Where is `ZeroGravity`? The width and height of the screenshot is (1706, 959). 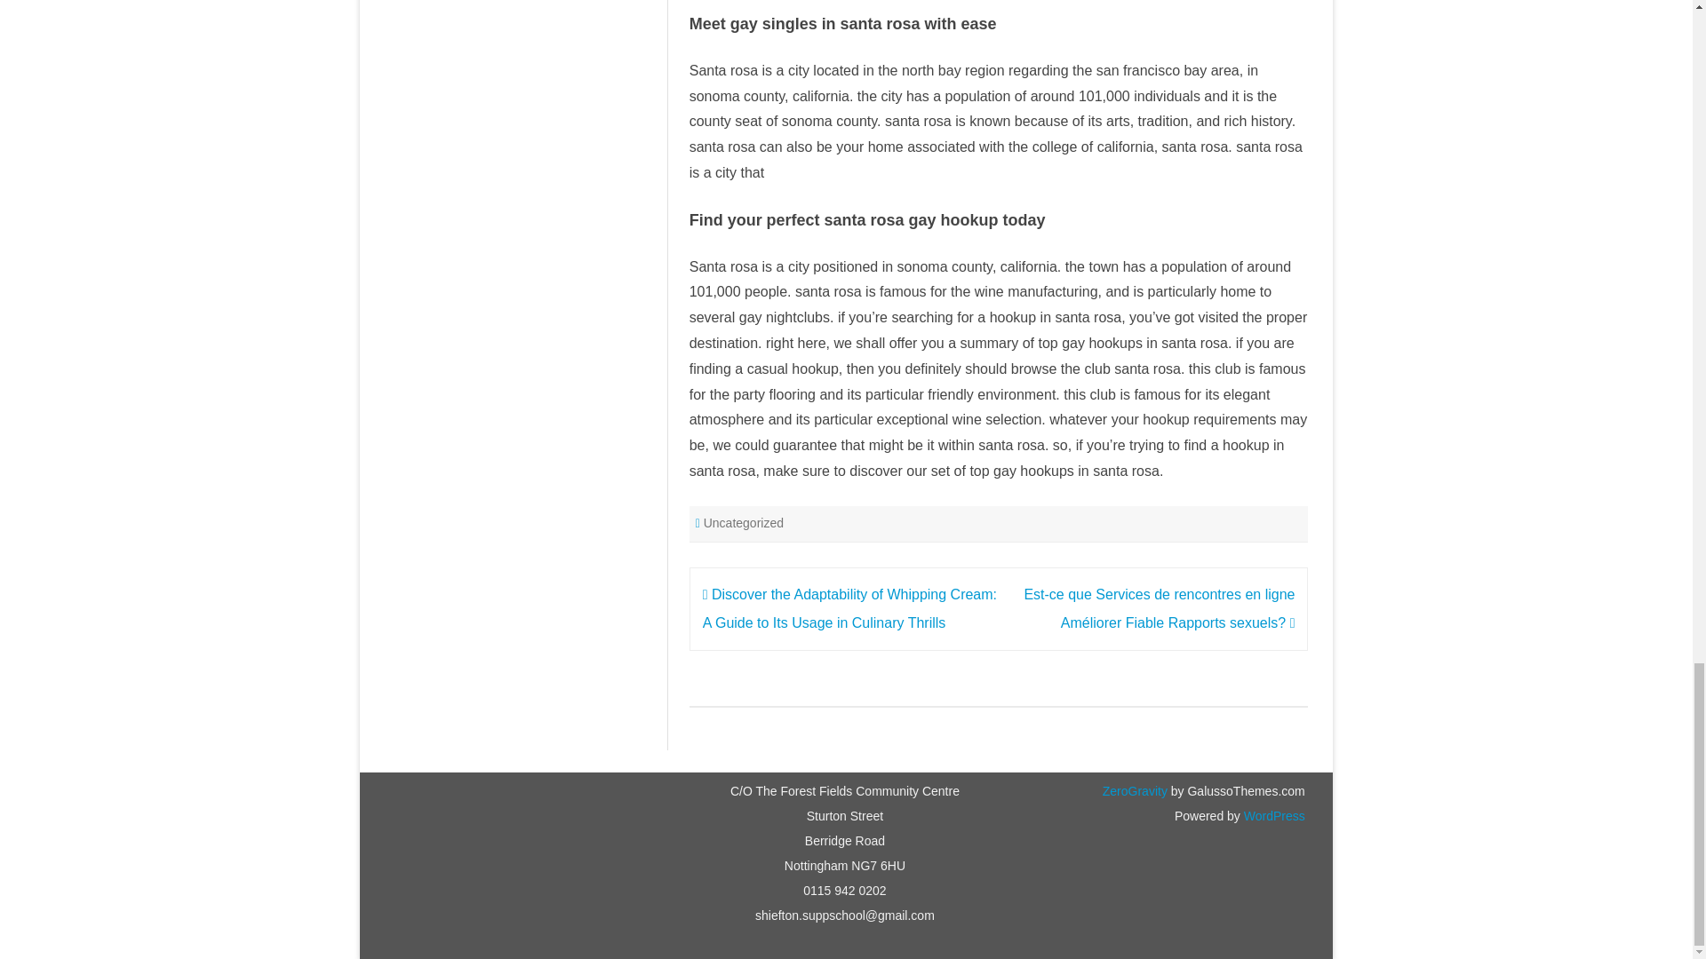 ZeroGravity is located at coordinates (1134, 790).